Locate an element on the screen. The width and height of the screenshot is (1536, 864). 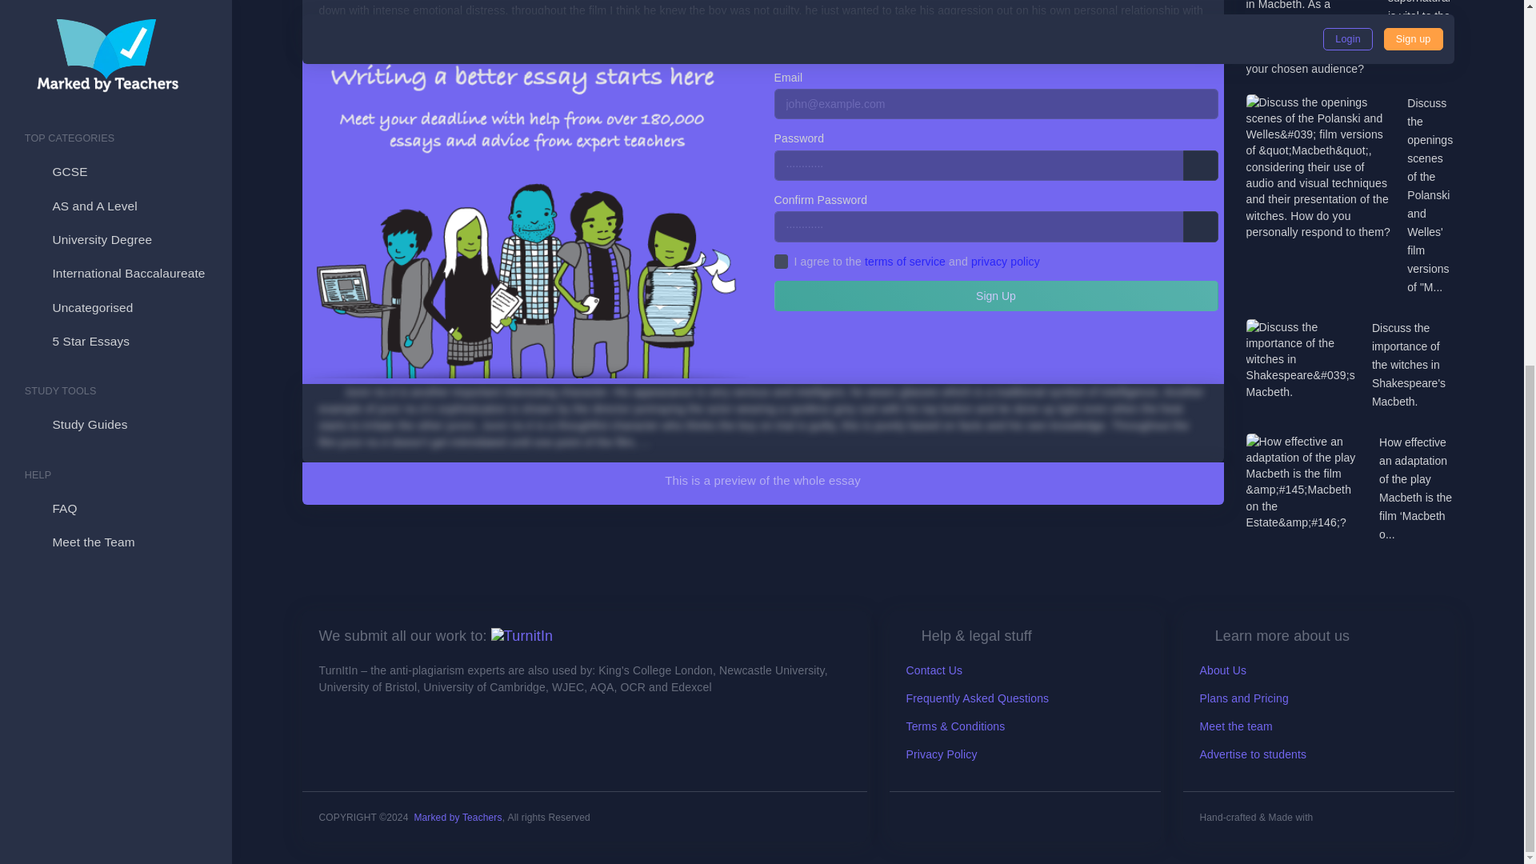
privacy policy is located at coordinates (1005, 260).